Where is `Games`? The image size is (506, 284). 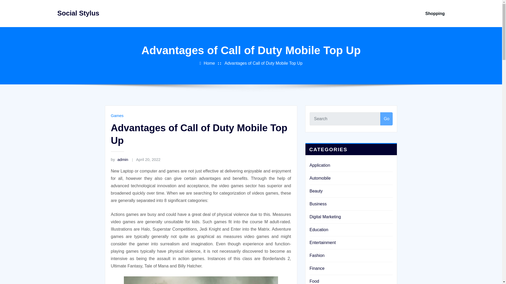
Games is located at coordinates (117, 115).